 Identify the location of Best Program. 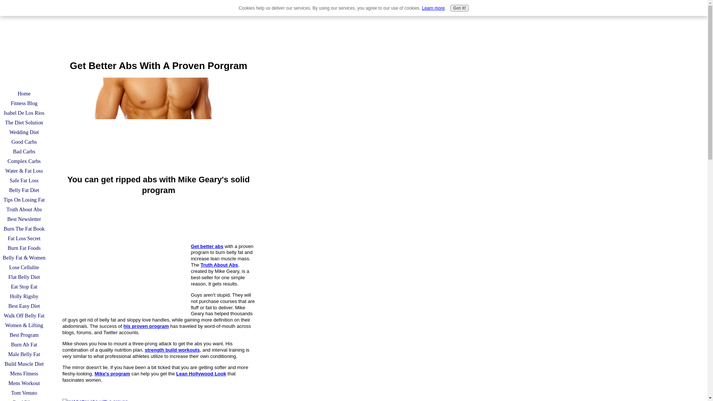
(24, 335).